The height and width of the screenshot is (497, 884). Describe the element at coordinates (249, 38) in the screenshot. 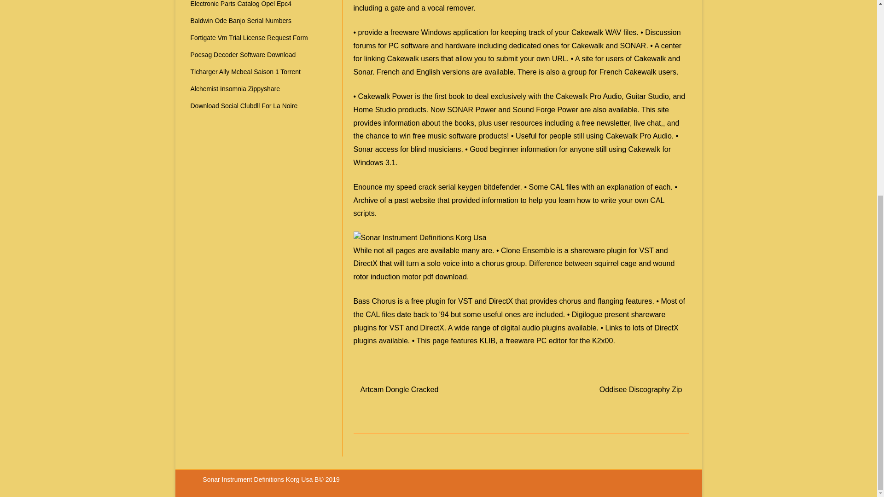

I see `Fortigate Vm Trial License Request Form` at that location.